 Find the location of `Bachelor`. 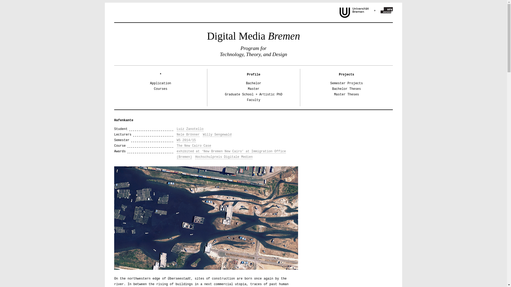

Bachelor is located at coordinates (253, 83).